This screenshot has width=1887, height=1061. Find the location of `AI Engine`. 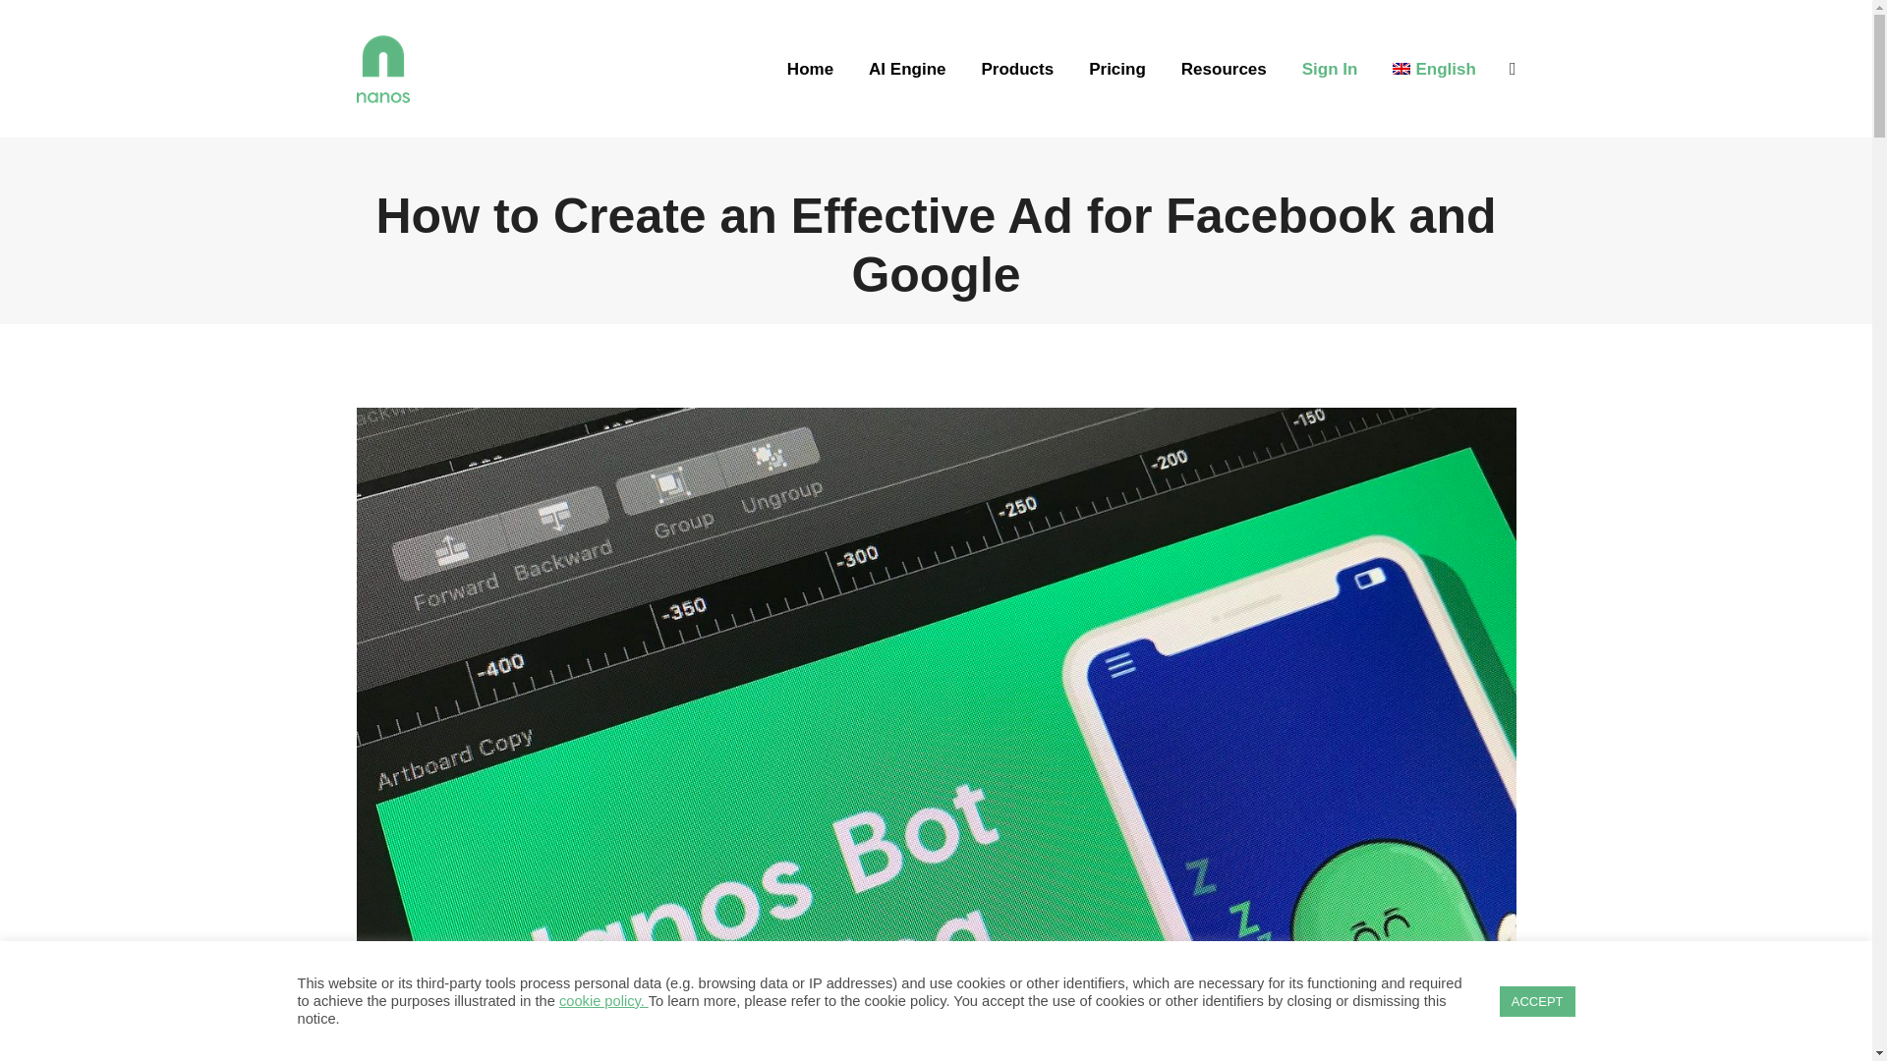

AI Engine is located at coordinates (906, 69).